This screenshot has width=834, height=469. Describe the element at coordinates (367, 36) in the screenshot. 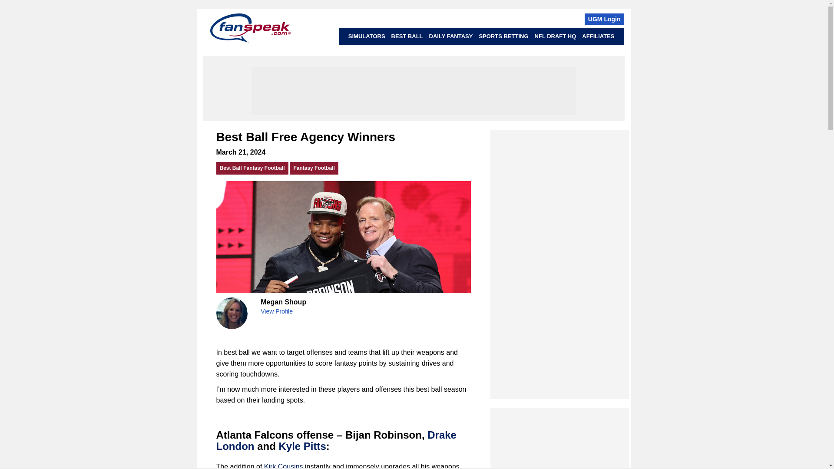

I see `SIMULATORS` at that location.